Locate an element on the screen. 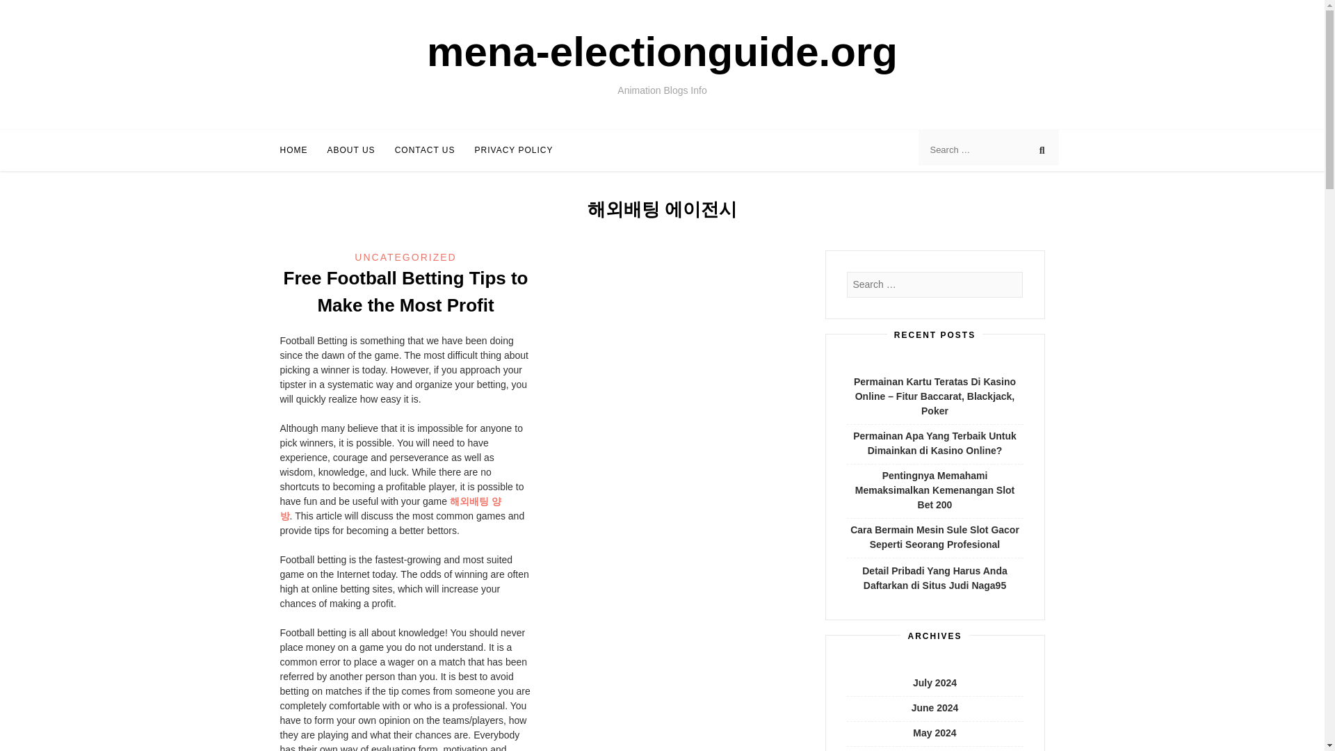 The image size is (1335, 751). Search is located at coordinates (24, 11).